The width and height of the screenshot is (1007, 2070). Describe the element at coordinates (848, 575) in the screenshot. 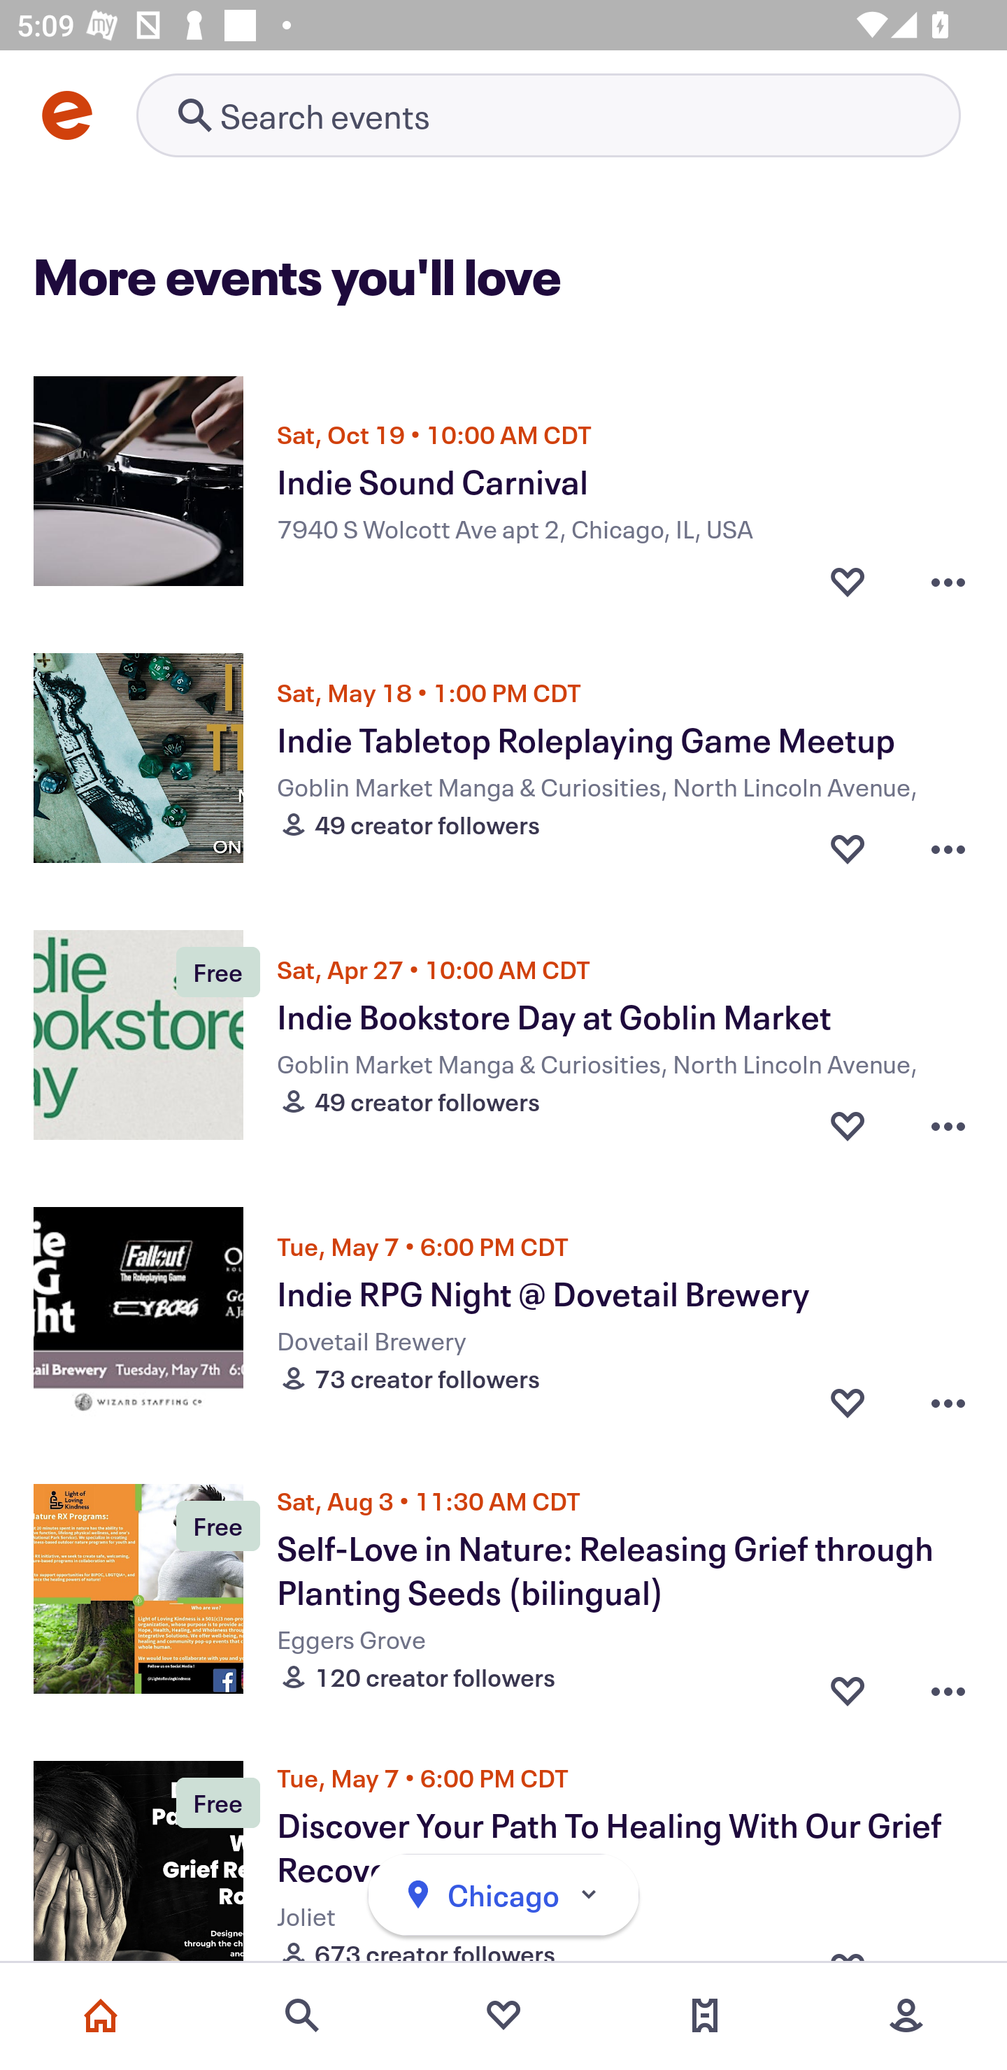

I see `Favorite button` at that location.